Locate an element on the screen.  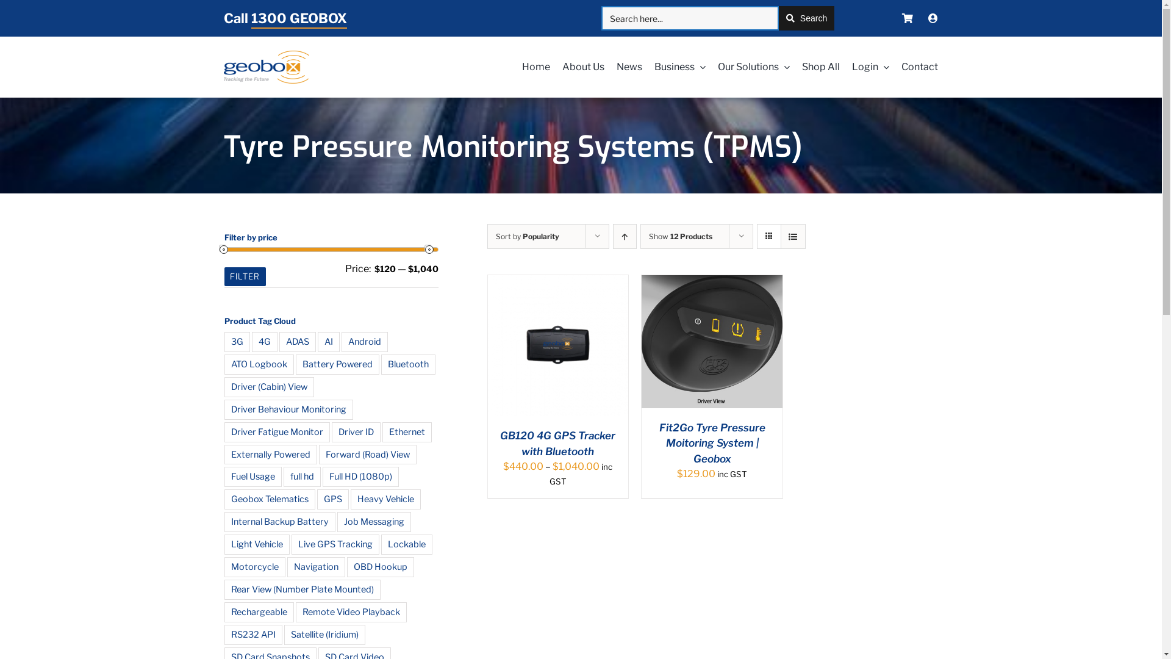
Satellite (Iridium) is located at coordinates (324, 635).